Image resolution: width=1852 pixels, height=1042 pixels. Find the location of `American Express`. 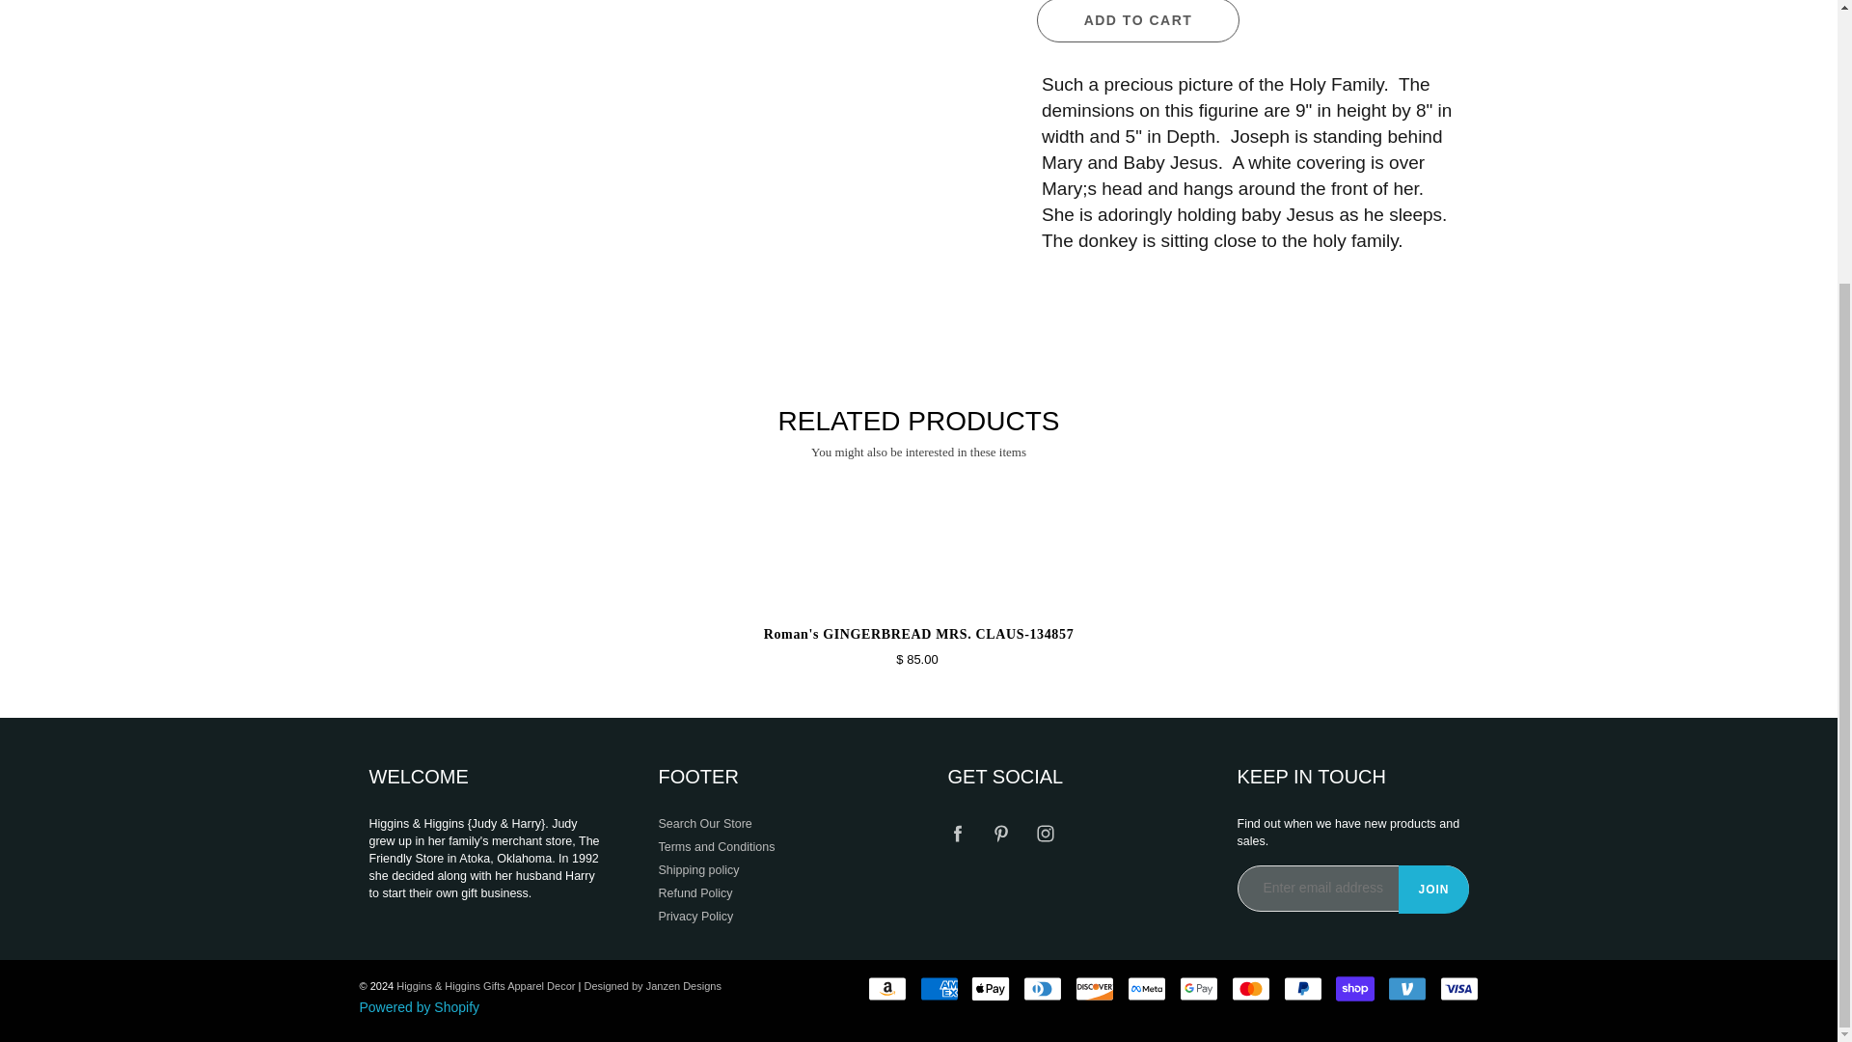

American Express is located at coordinates (940, 988).